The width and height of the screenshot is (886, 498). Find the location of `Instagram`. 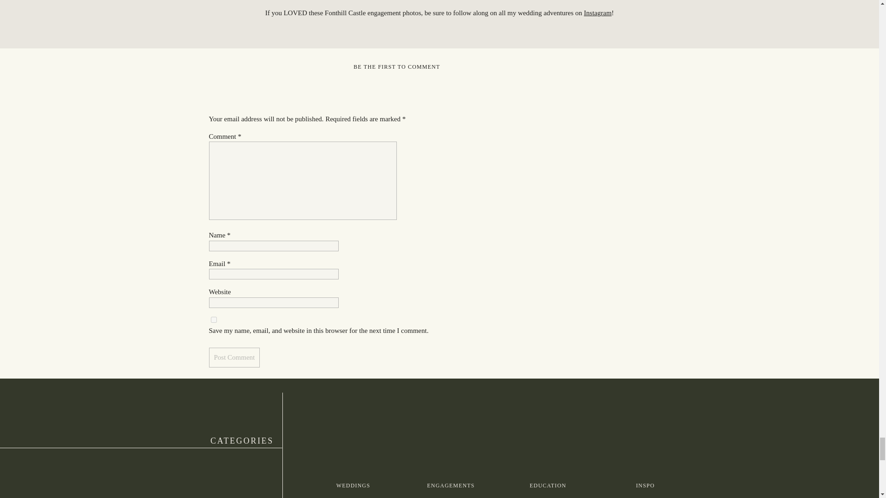

Instagram is located at coordinates (597, 13).